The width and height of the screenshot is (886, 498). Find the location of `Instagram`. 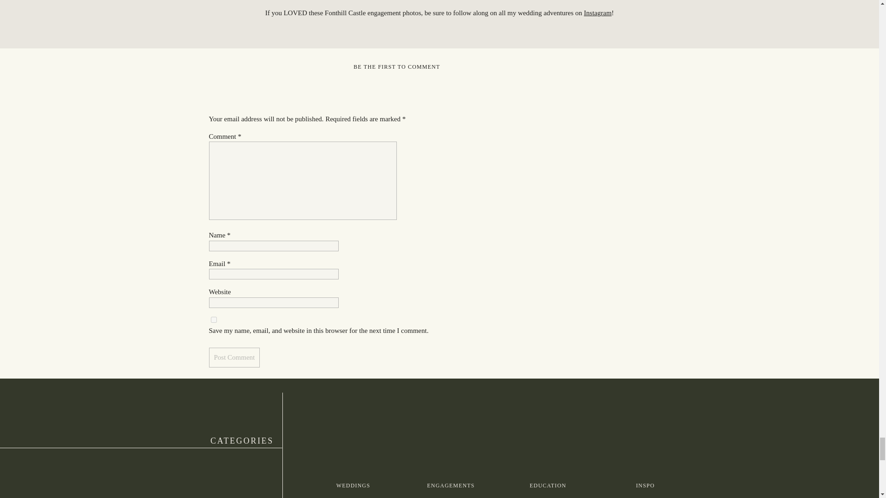

Instagram is located at coordinates (597, 13).